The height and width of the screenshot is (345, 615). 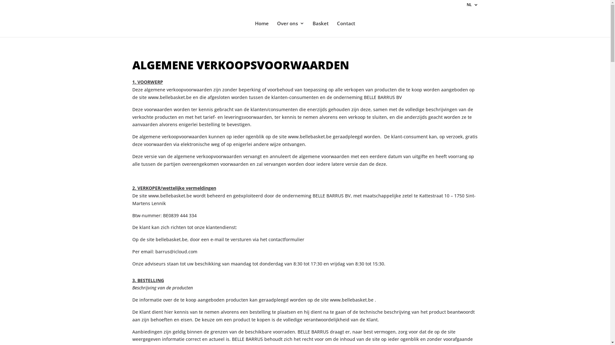 What do you see at coordinates (172, 239) in the screenshot?
I see `bellebasket.be` at bounding box center [172, 239].